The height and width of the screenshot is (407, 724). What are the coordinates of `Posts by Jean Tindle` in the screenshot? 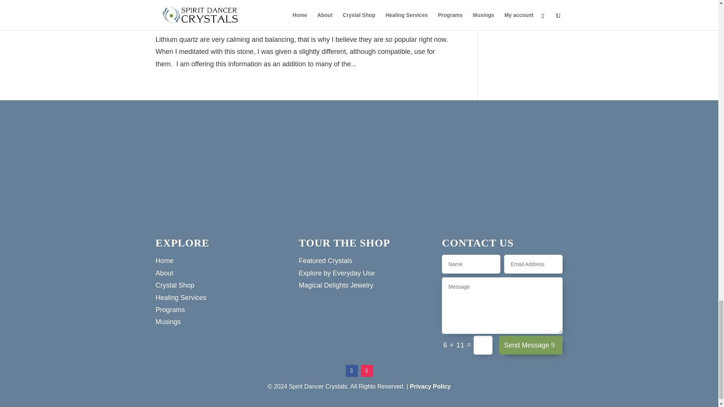 It's located at (176, 20).